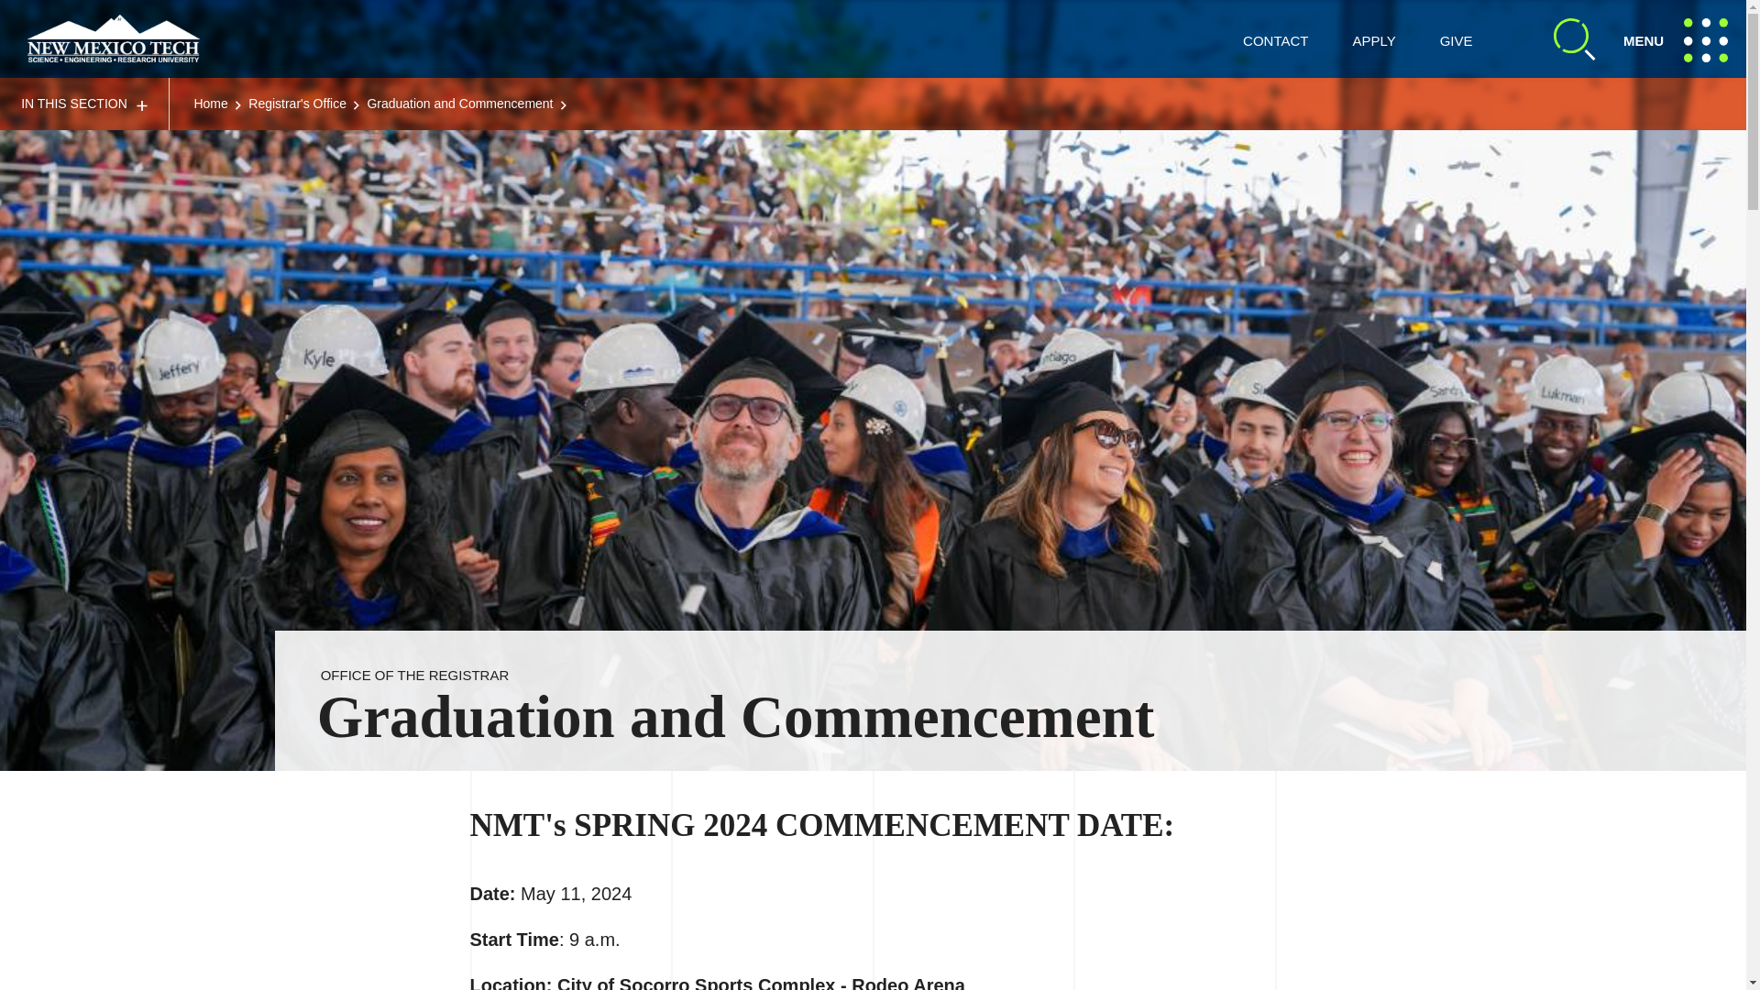 Image resolution: width=1760 pixels, height=990 pixels. What do you see at coordinates (1456, 40) in the screenshot?
I see `GIVE` at bounding box center [1456, 40].